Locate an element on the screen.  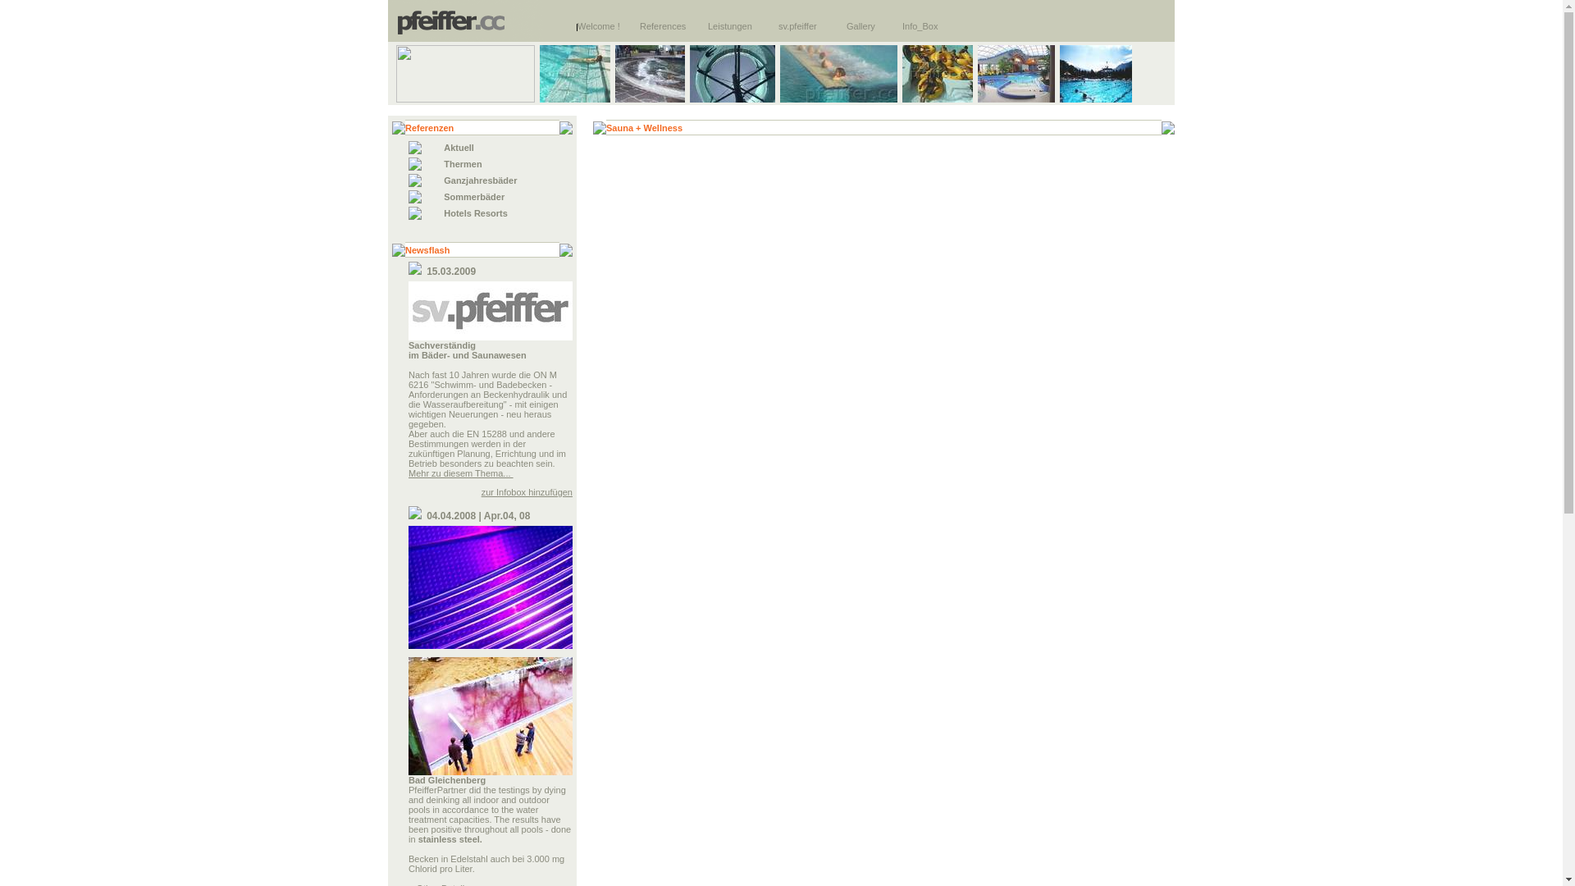
Thermen is located at coordinates (463, 164).